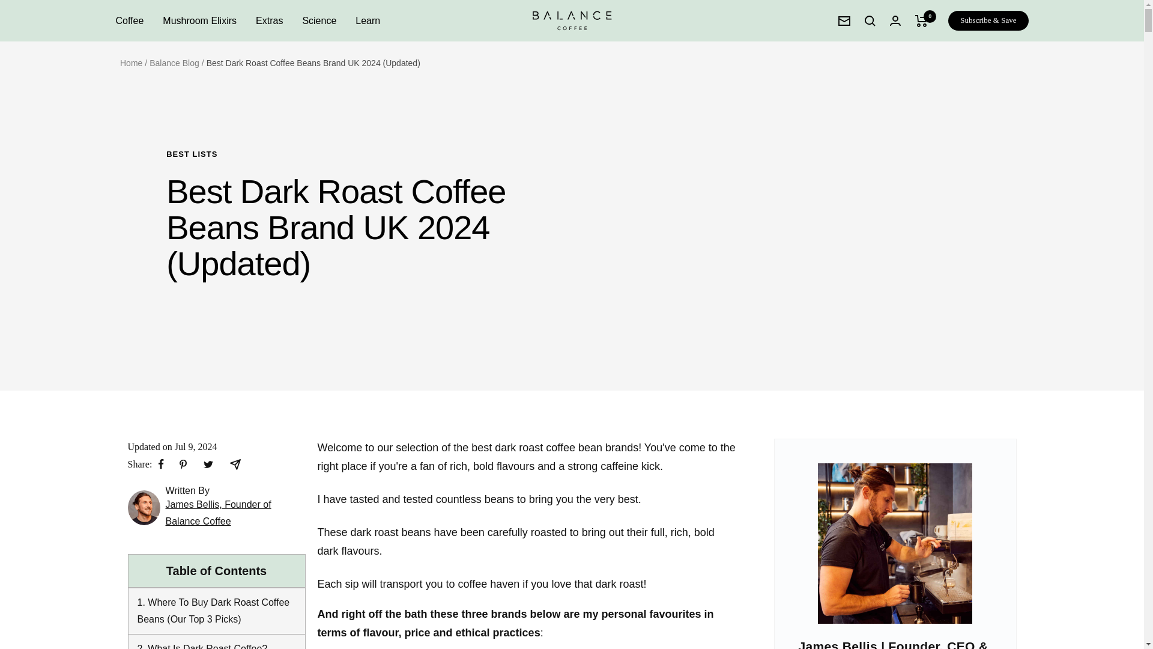  What do you see at coordinates (921, 20) in the screenshot?
I see `0` at bounding box center [921, 20].